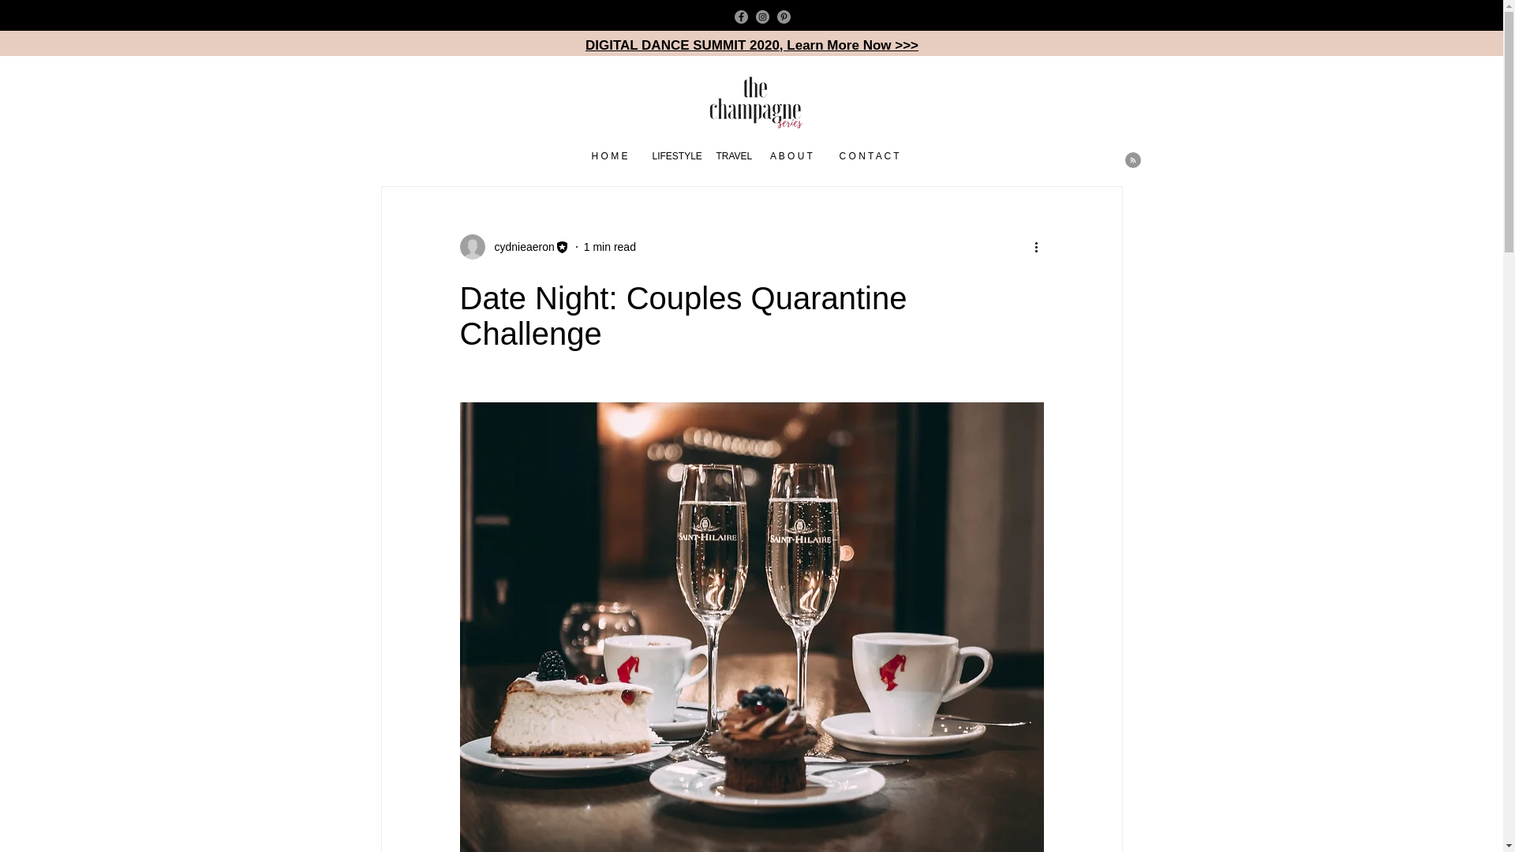 This screenshot has height=852, width=1515. Describe the element at coordinates (870, 156) in the screenshot. I see `C O N T A C T` at that location.